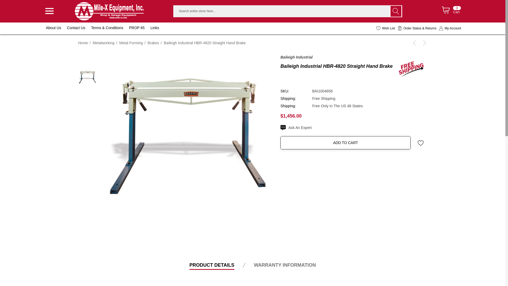 The image size is (508, 286). I want to click on My Account, so click(205, 43).